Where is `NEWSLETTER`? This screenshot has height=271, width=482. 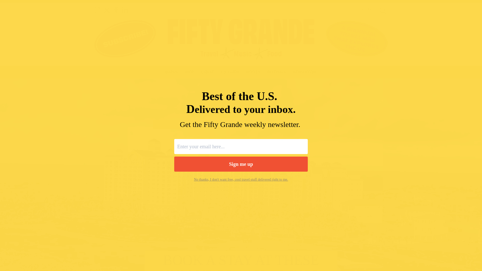 NEWSLETTER is located at coordinates (305, 72).